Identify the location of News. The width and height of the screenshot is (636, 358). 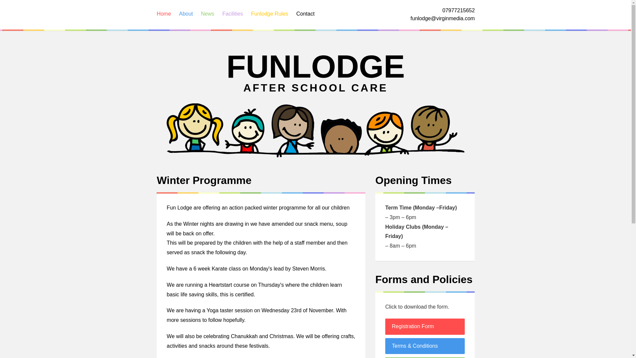
(207, 14).